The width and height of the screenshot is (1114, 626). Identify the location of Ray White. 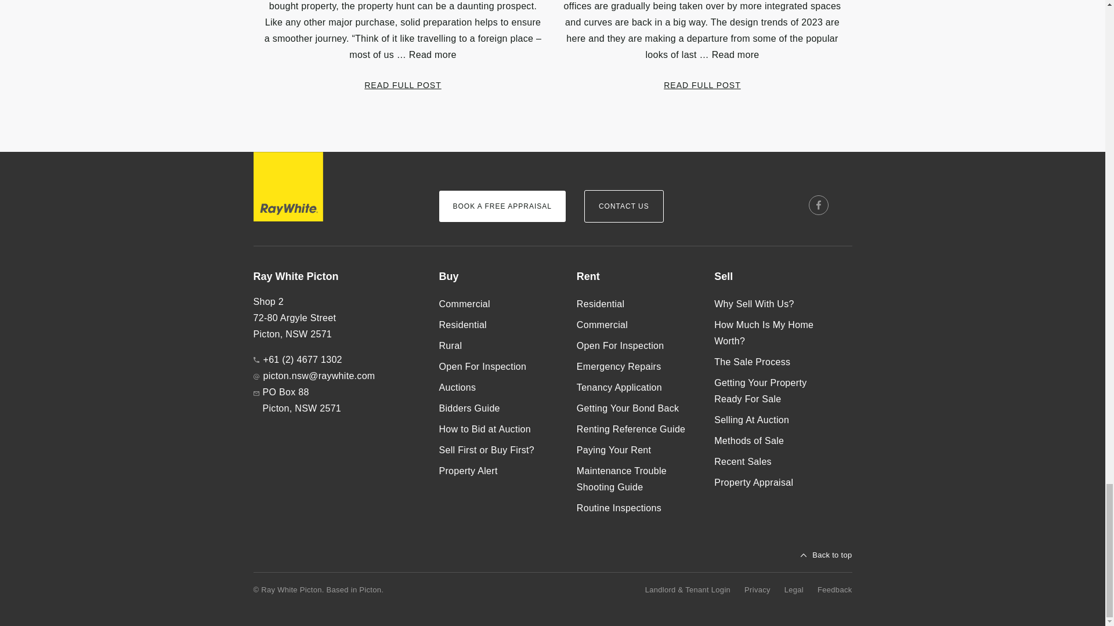
(288, 187).